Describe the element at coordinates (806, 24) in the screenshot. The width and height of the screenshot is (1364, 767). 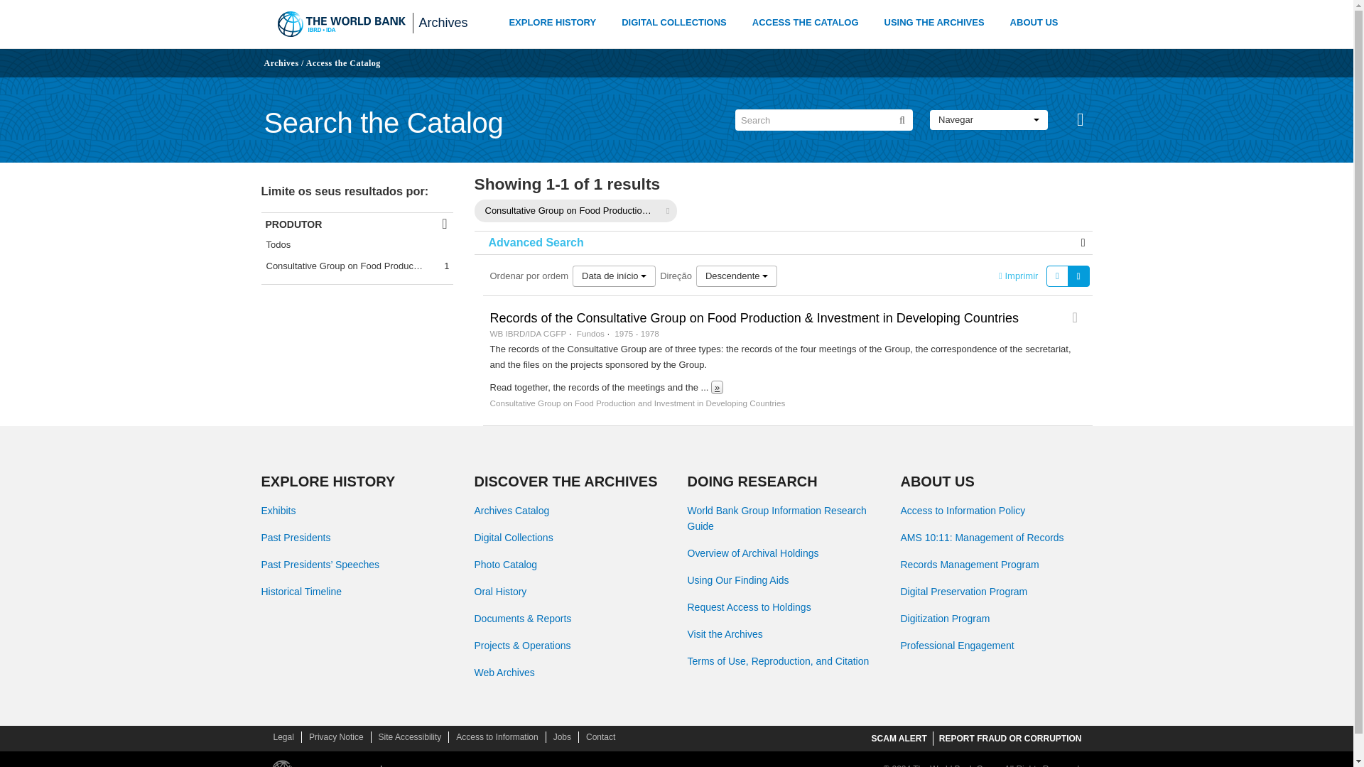
I see `ACCESS THE CATALOG` at that location.